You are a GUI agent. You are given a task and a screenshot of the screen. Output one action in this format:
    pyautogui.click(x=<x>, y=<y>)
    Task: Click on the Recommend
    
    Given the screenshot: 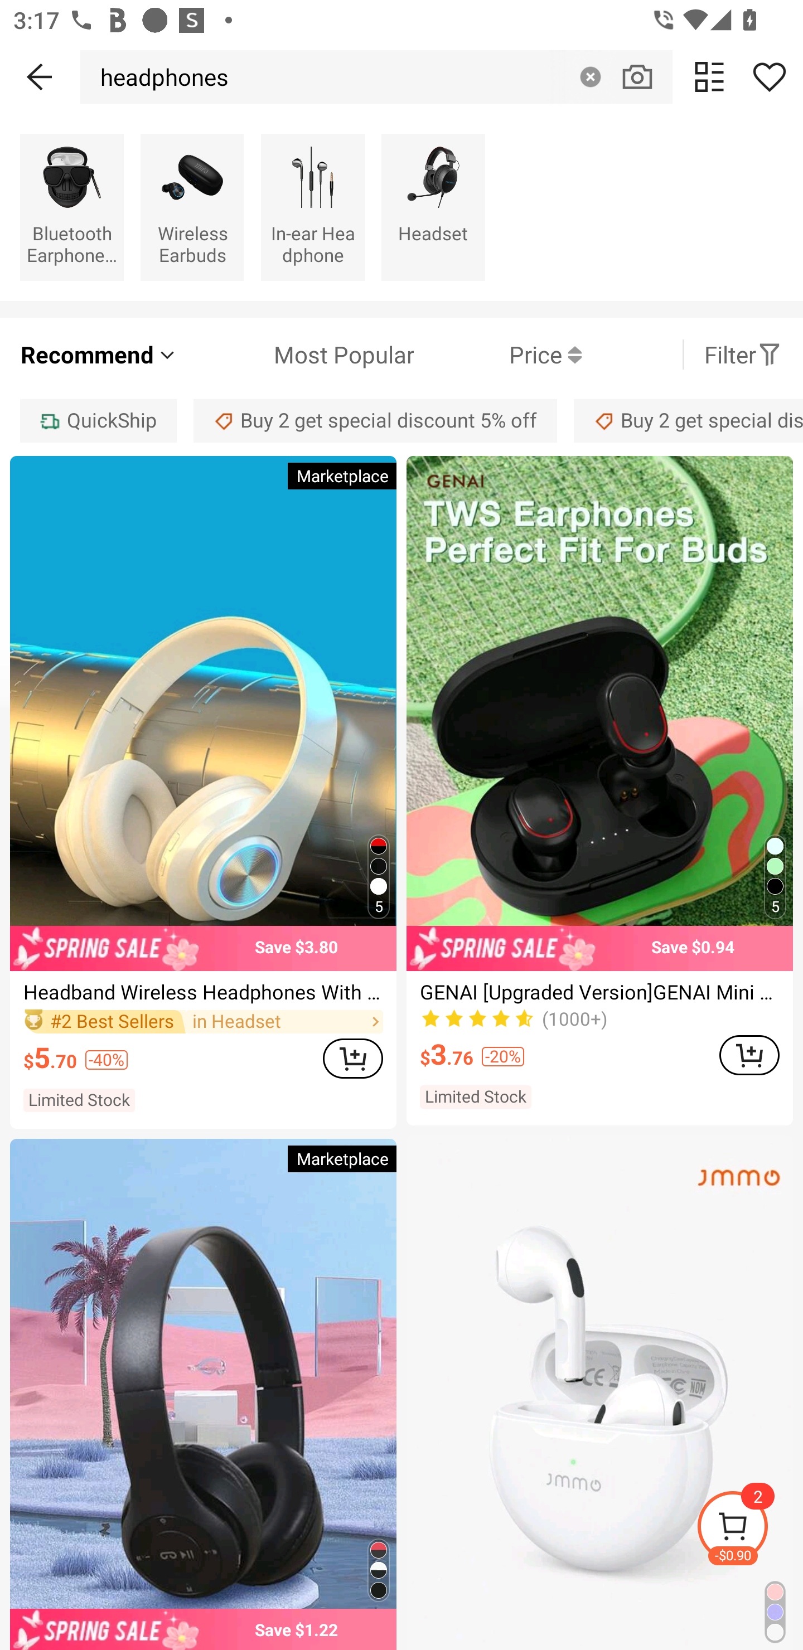 What is the action you would take?
    pyautogui.click(x=99, y=355)
    